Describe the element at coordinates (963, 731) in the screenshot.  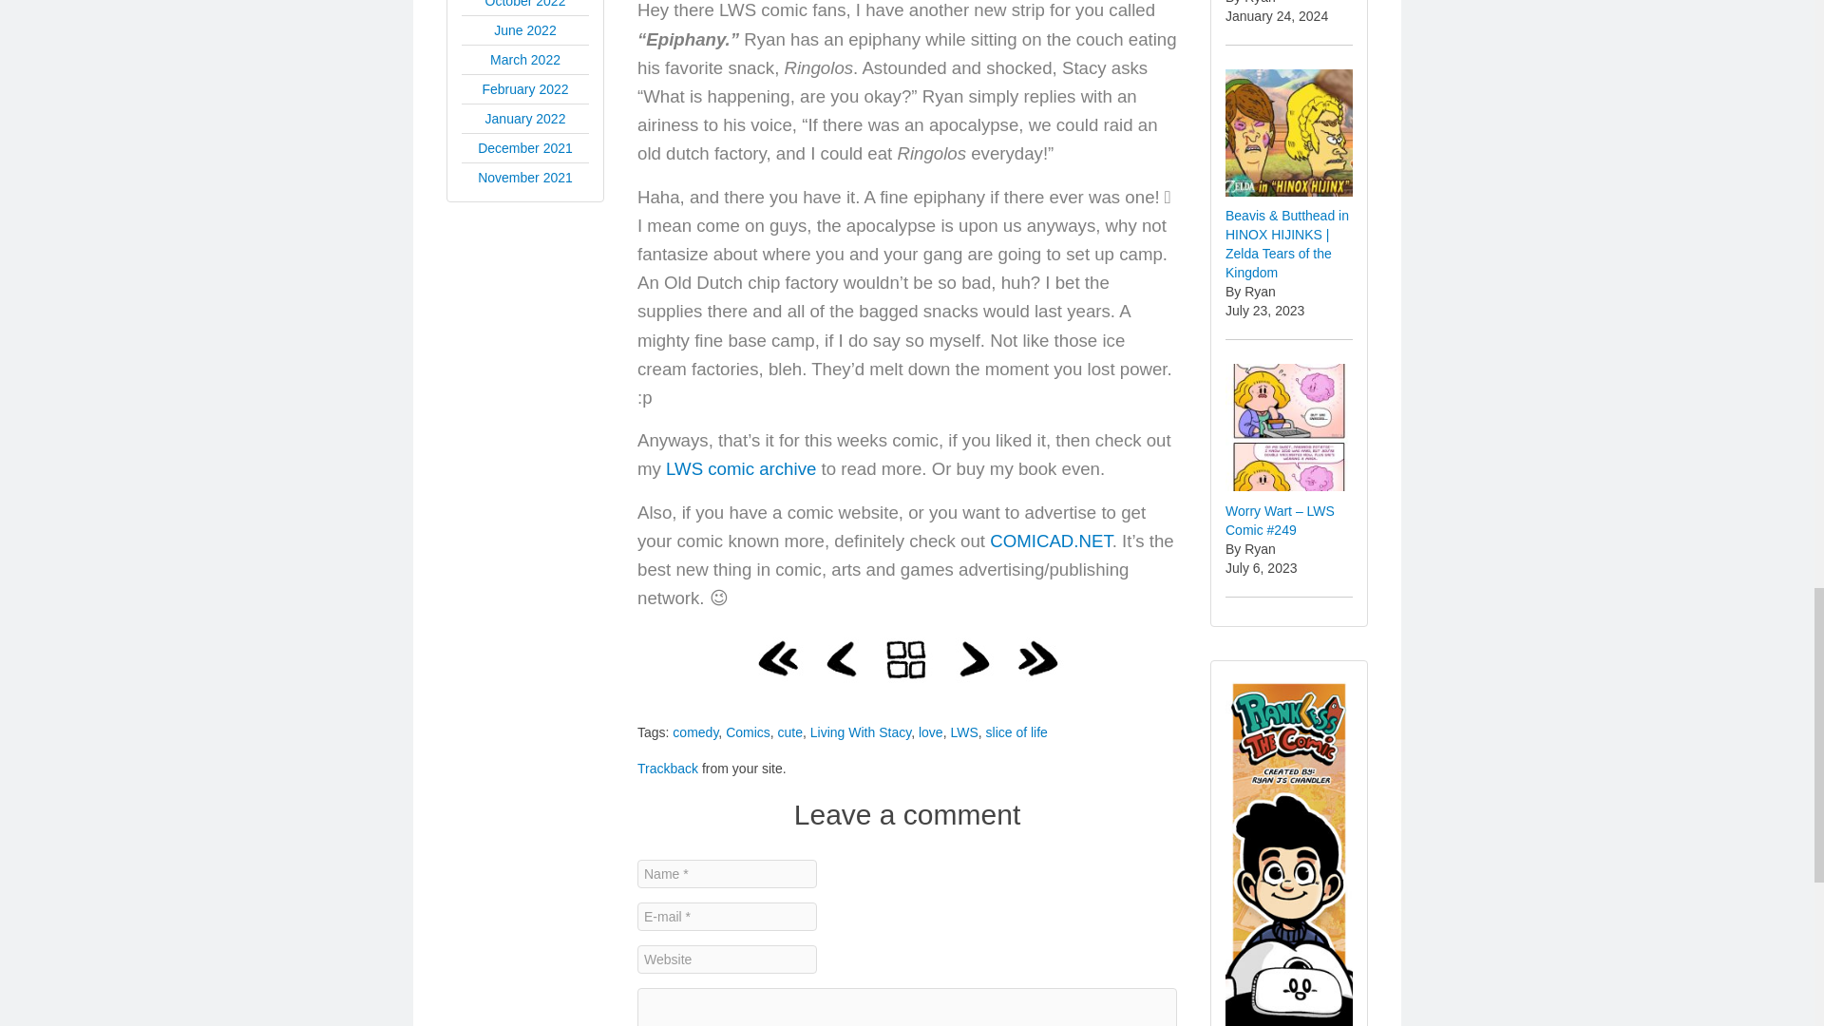
I see `LWS` at that location.